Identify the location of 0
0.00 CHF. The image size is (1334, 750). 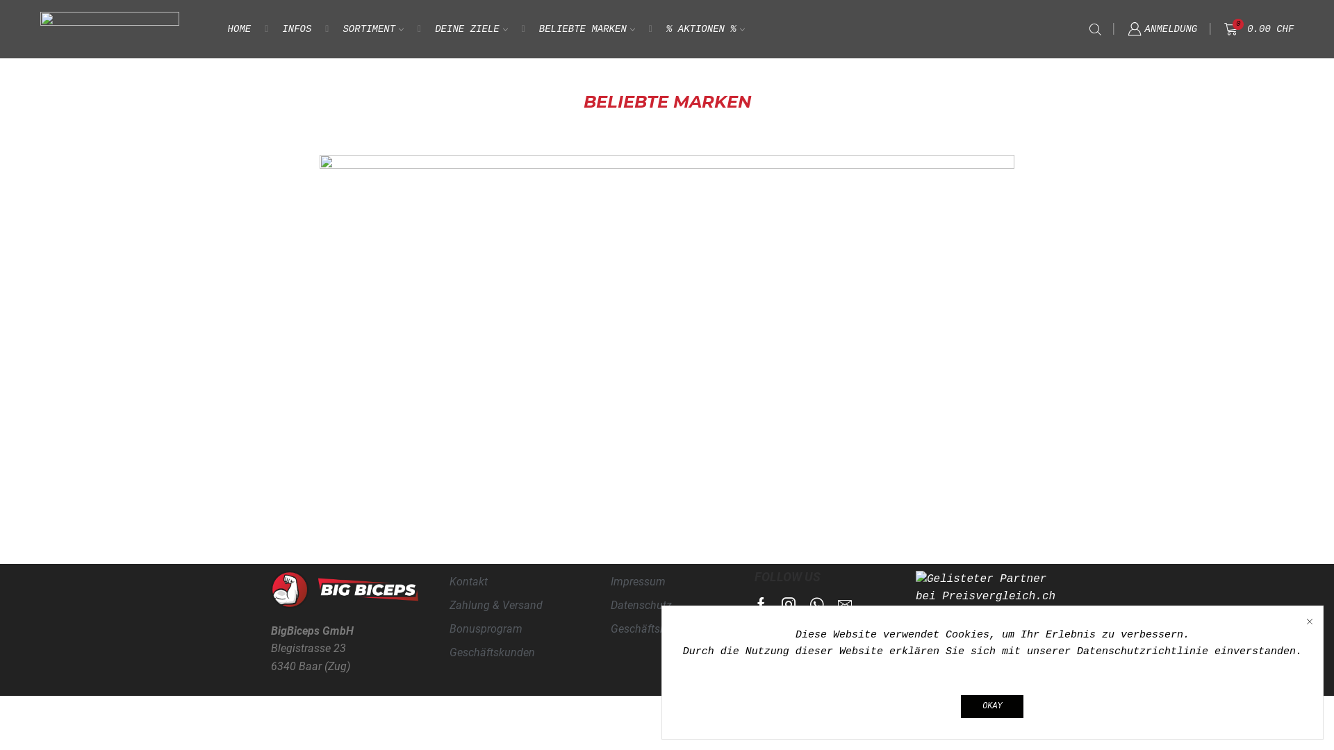
(1259, 29).